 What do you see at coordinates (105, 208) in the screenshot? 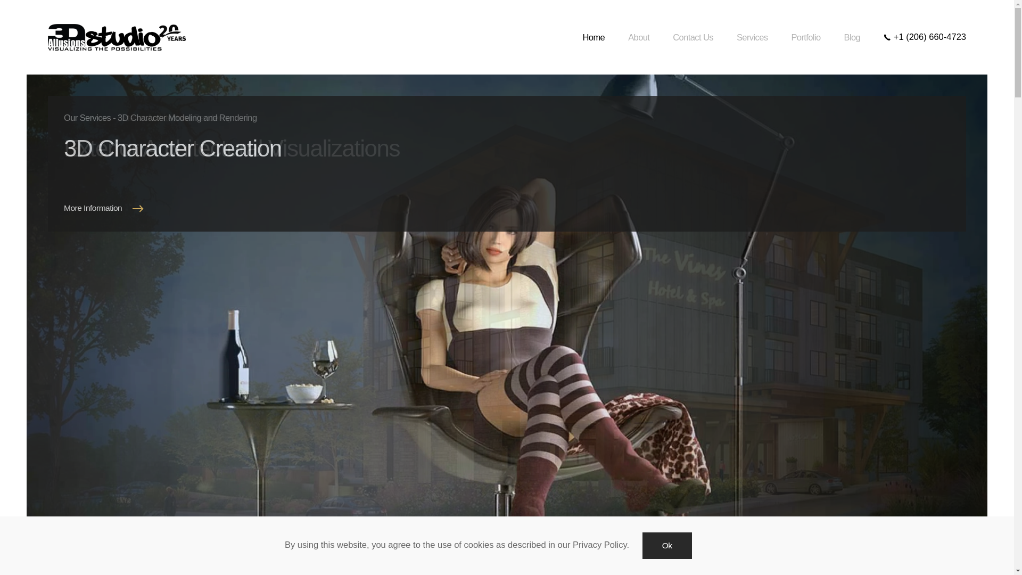
I see `More Information` at bounding box center [105, 208].